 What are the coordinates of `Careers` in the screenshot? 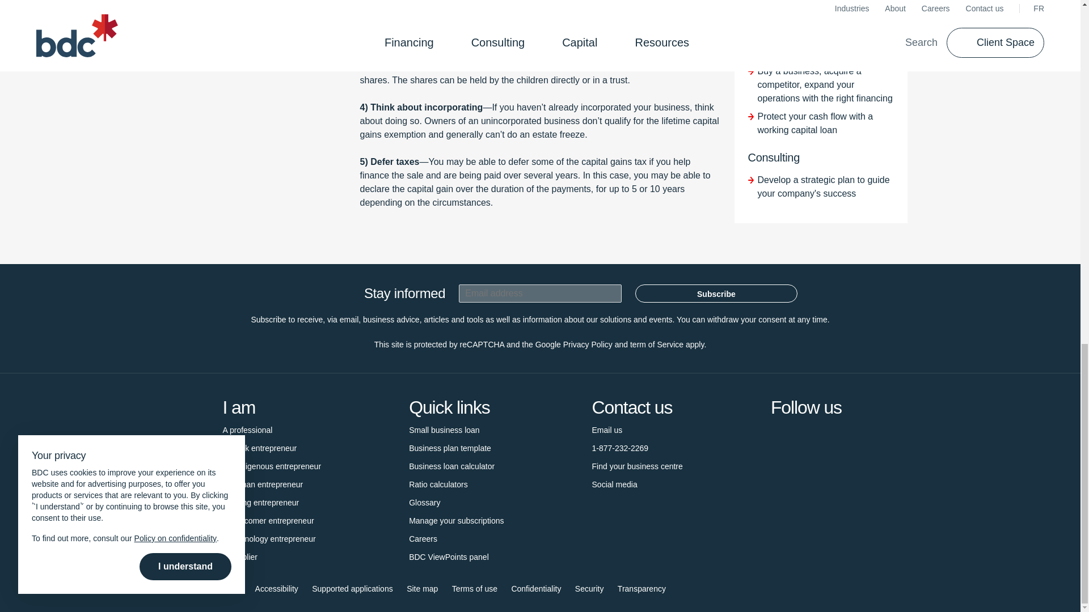 It's located at (423, 538).